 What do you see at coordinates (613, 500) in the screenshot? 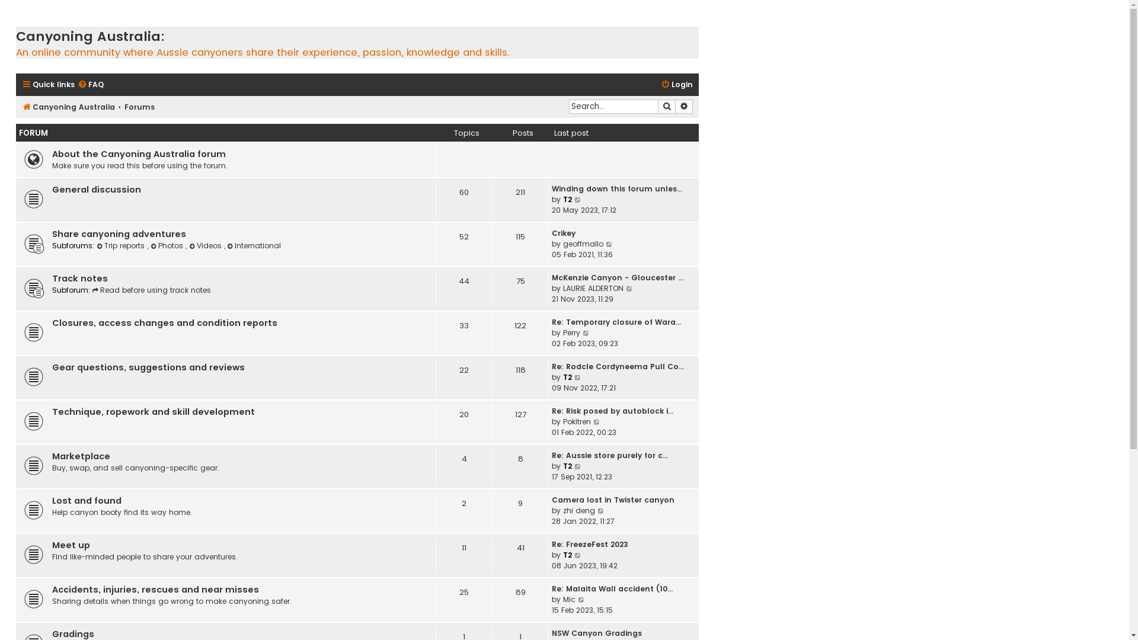
I see `Camera lost in Twister canyon` at bounding box center [613, 500].